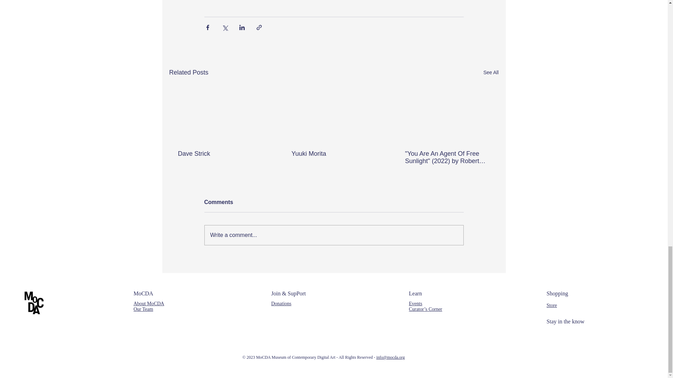  What do you see at coordinates (333, 154) in the screenshot?
I see `Yuuki Morita` at bounding box center [333, 154].